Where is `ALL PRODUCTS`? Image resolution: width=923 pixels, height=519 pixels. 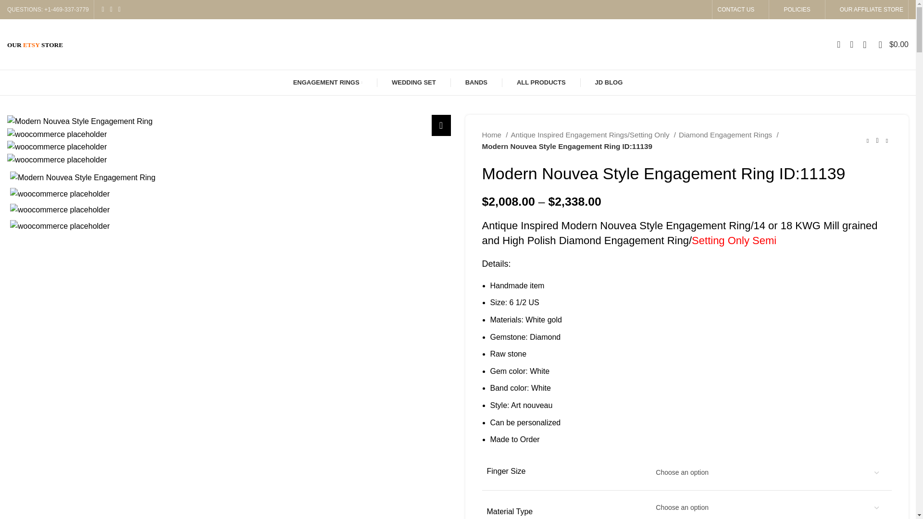 ALL PRODUCTS is located at coordinates (541, 83).